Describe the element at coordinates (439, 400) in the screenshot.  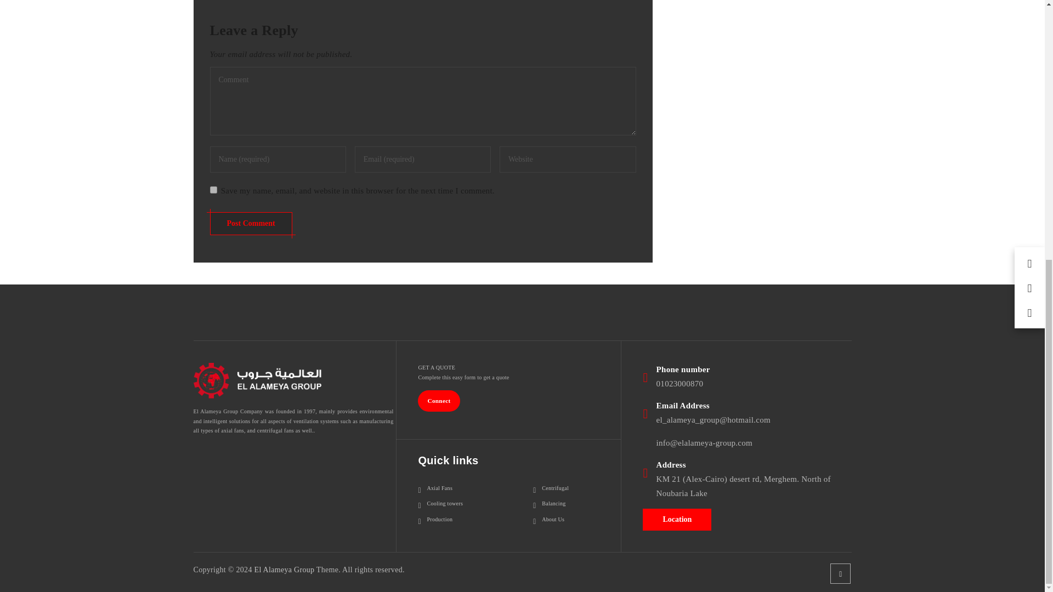
I see `Connect` at that location.